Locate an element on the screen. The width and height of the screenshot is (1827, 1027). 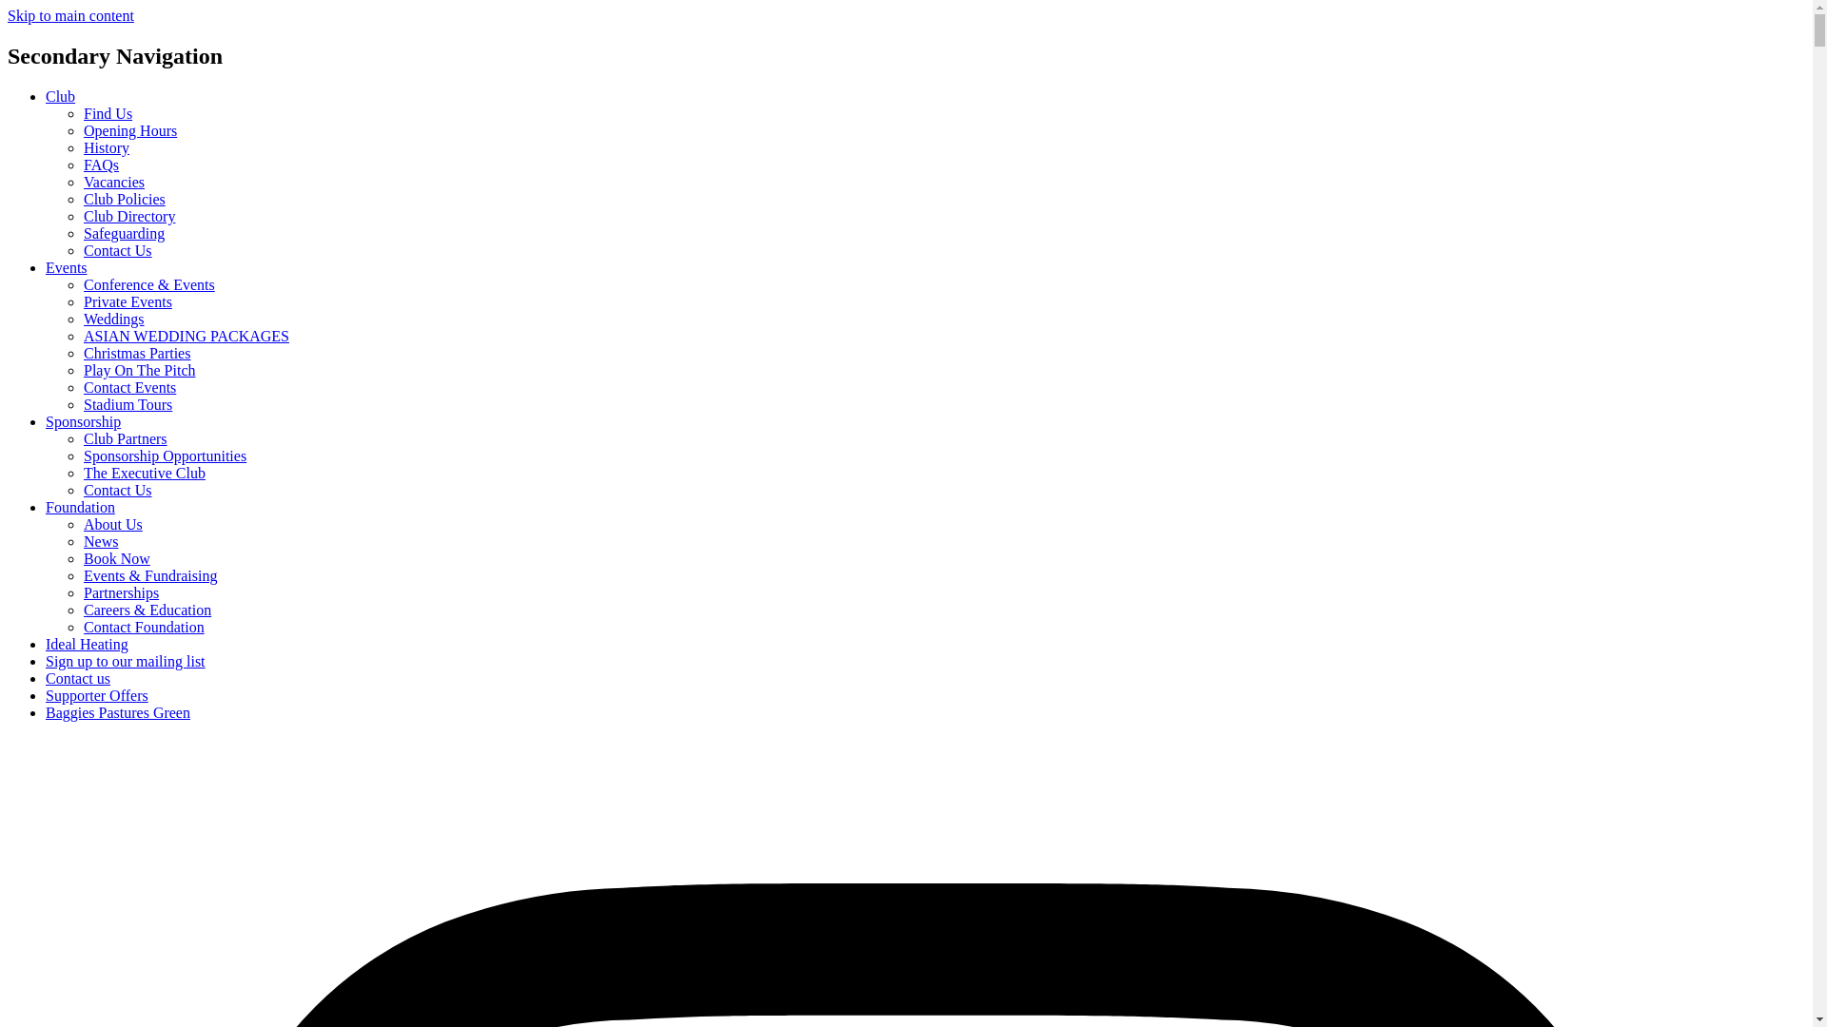
Contact the Partnerships Team is located at coordinates (118, 489).